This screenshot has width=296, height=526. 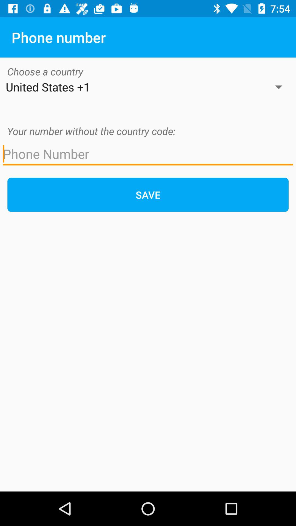 I want to click on phone number entry field, so click(x=148, y=154).